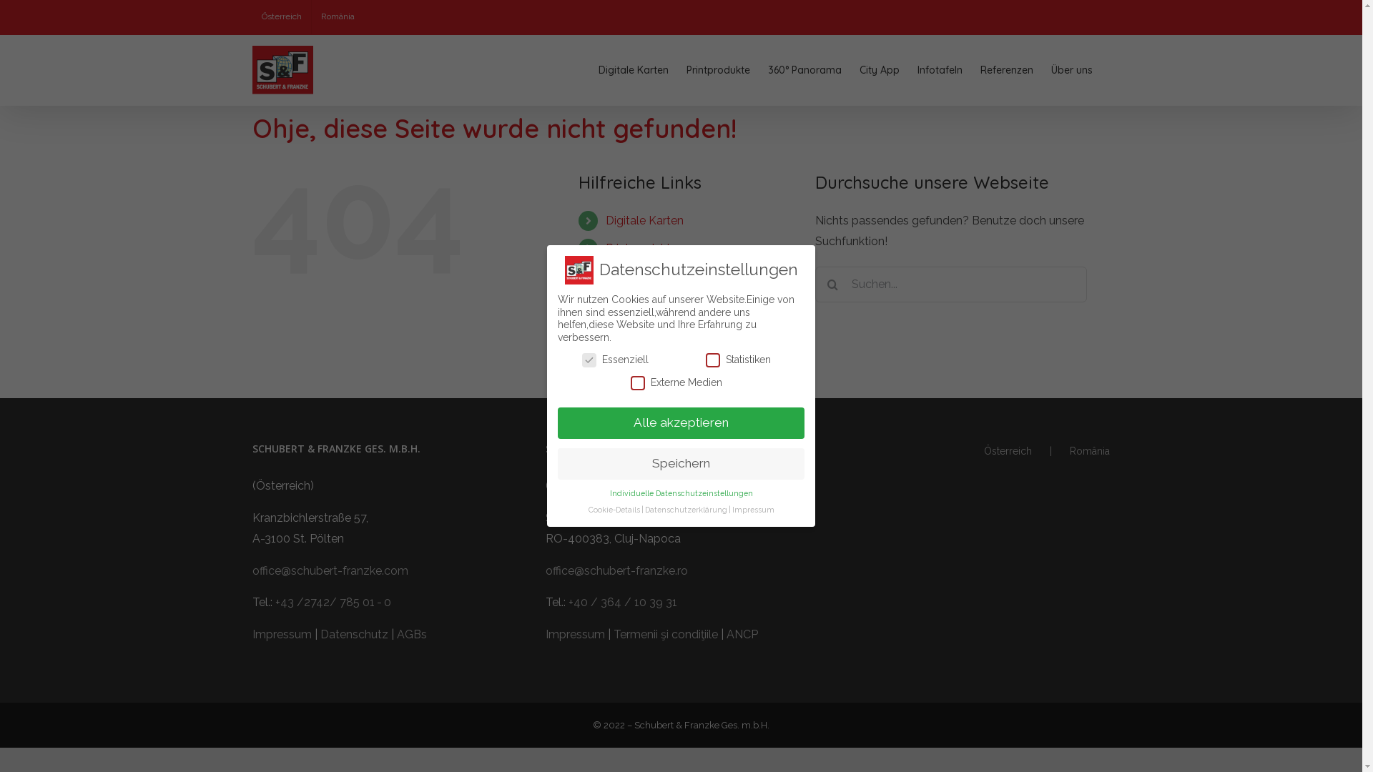 The width and height of the screenshot is (1373, 772). What do you see at coordinates (636, 357) in the screenshot?
I see `Referenzen` at bounding box center [636, 357].